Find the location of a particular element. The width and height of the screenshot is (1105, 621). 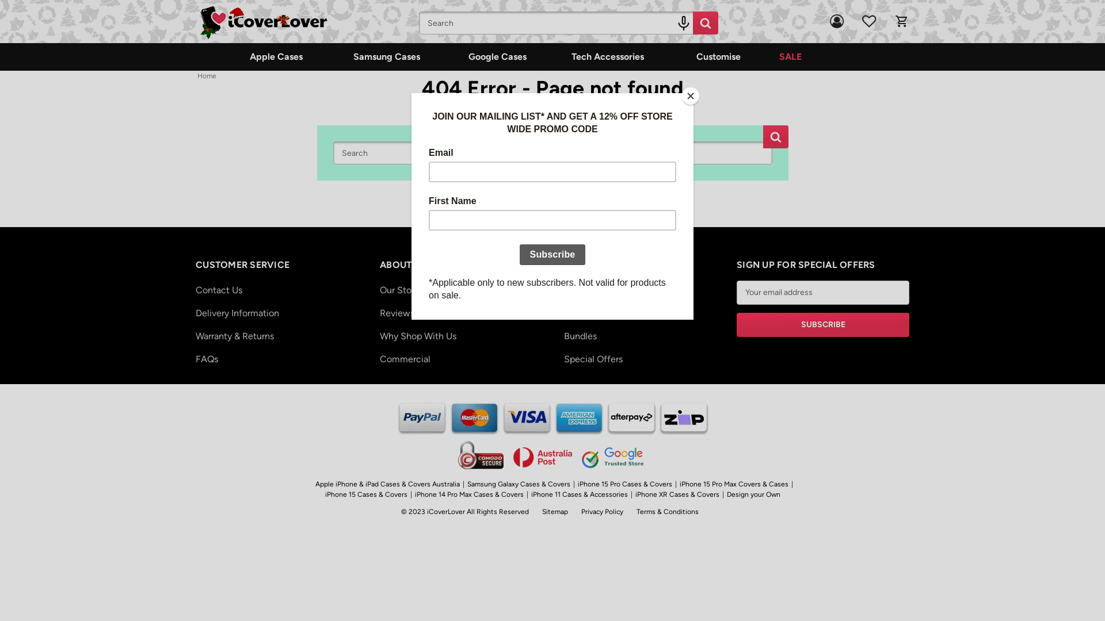

Privacy Policy is located at coordinates (602, 512).